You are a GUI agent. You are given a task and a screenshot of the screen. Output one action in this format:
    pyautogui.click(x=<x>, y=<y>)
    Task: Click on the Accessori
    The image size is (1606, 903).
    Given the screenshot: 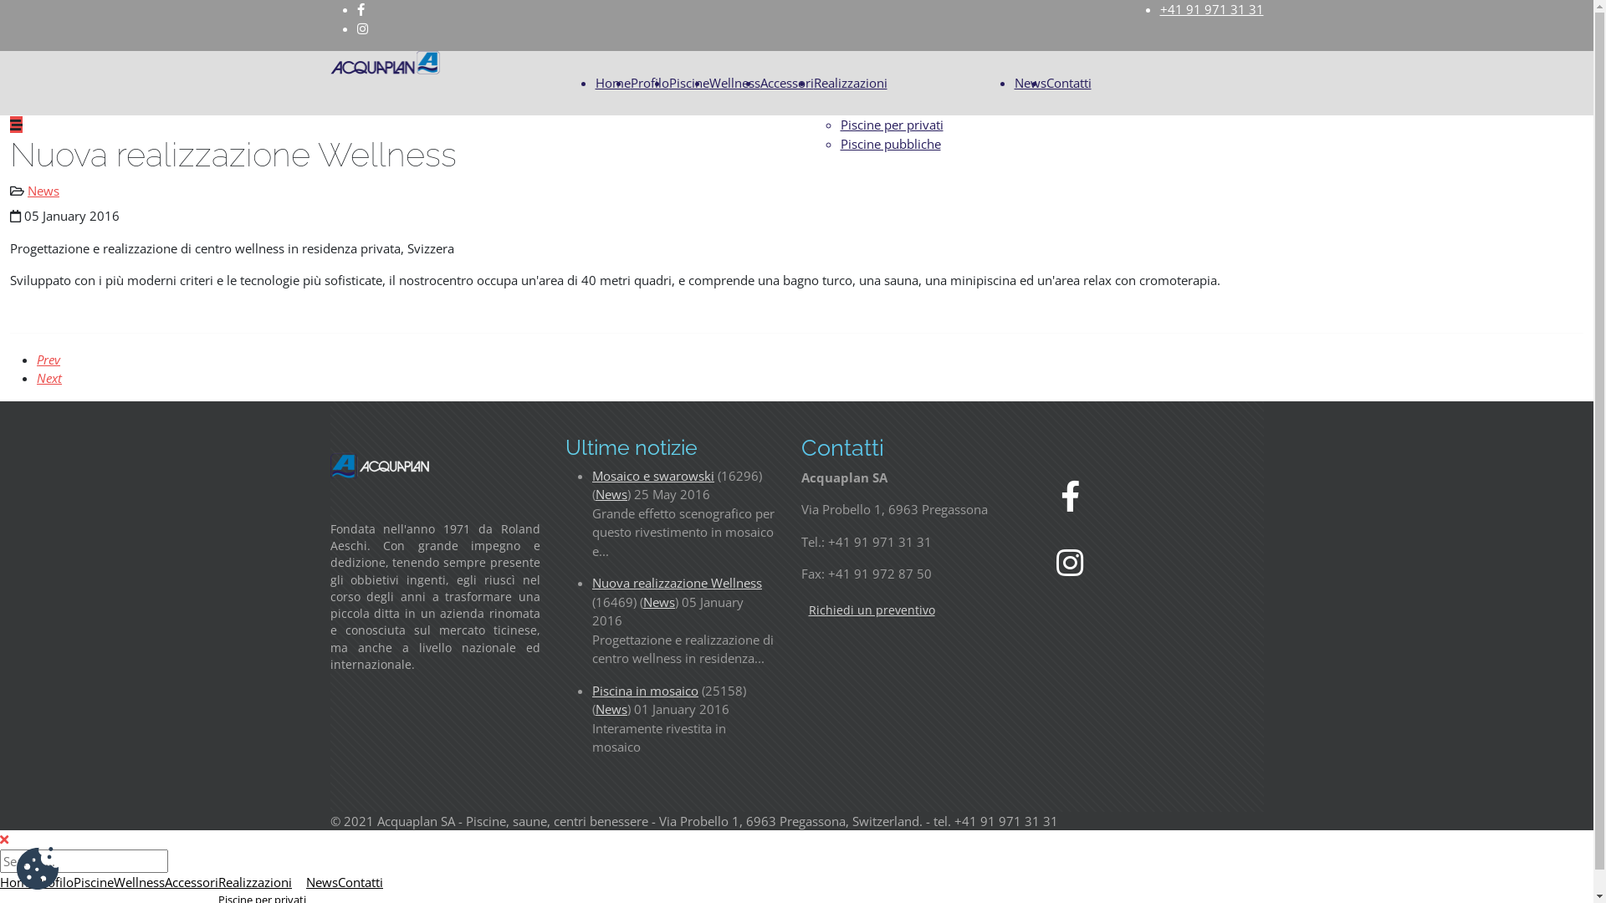 What is the action you would take?
    pyautogui.click(x=786, y=83)
    